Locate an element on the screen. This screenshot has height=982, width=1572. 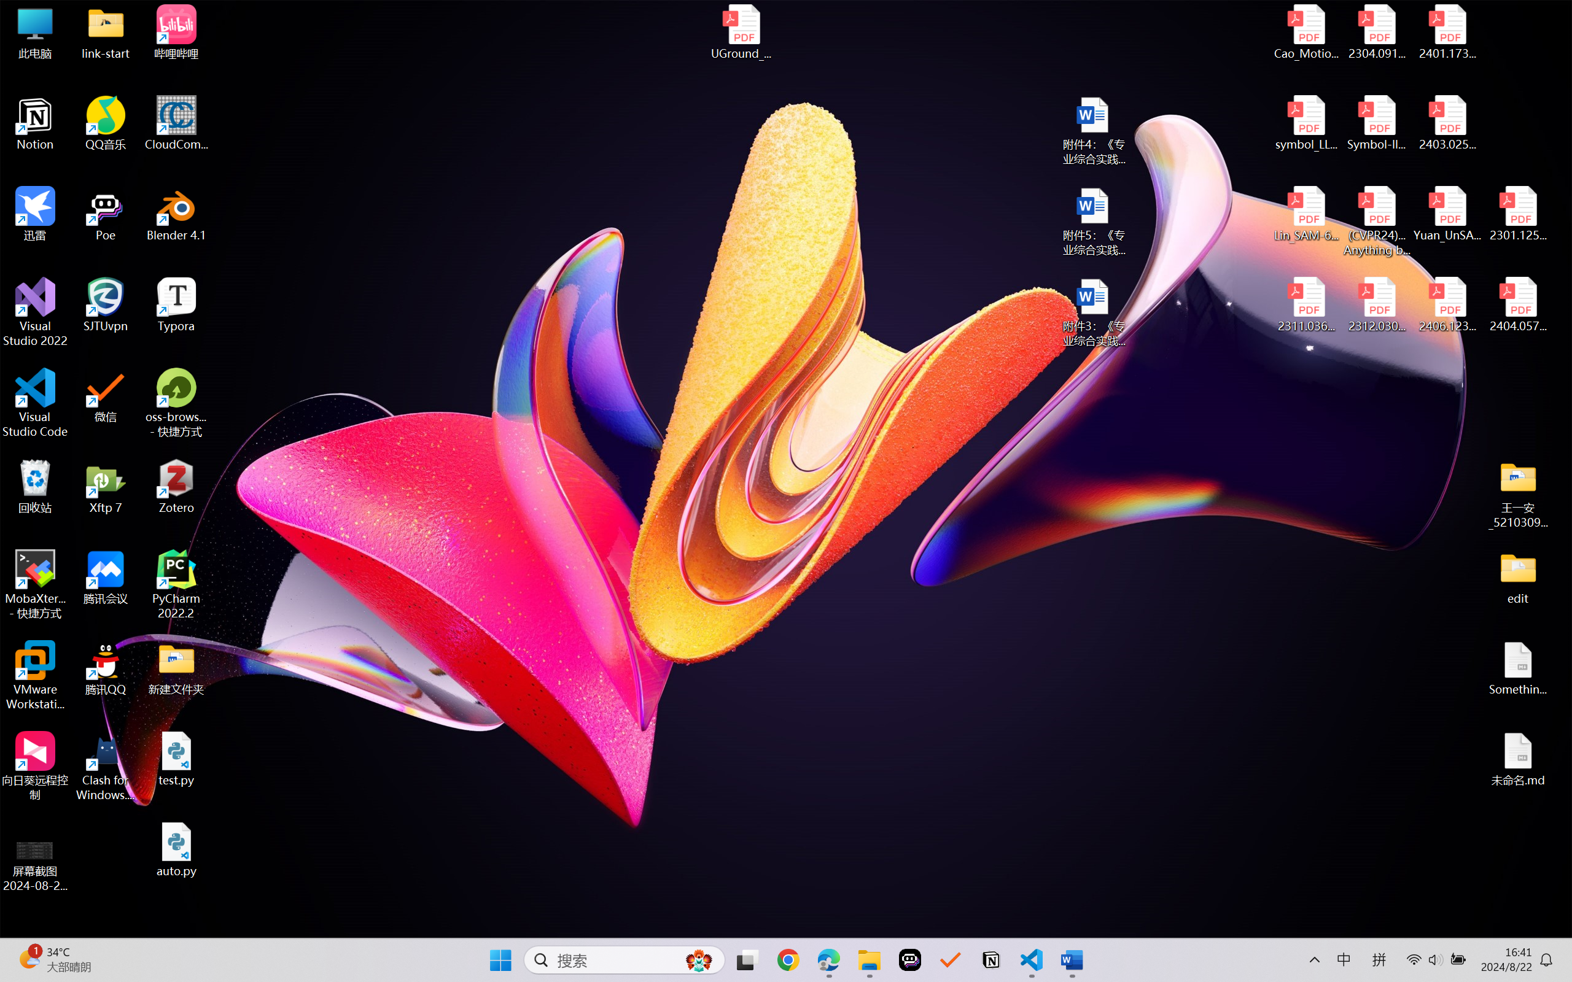
Visual Studio Code is located at coordinates (36, 403).